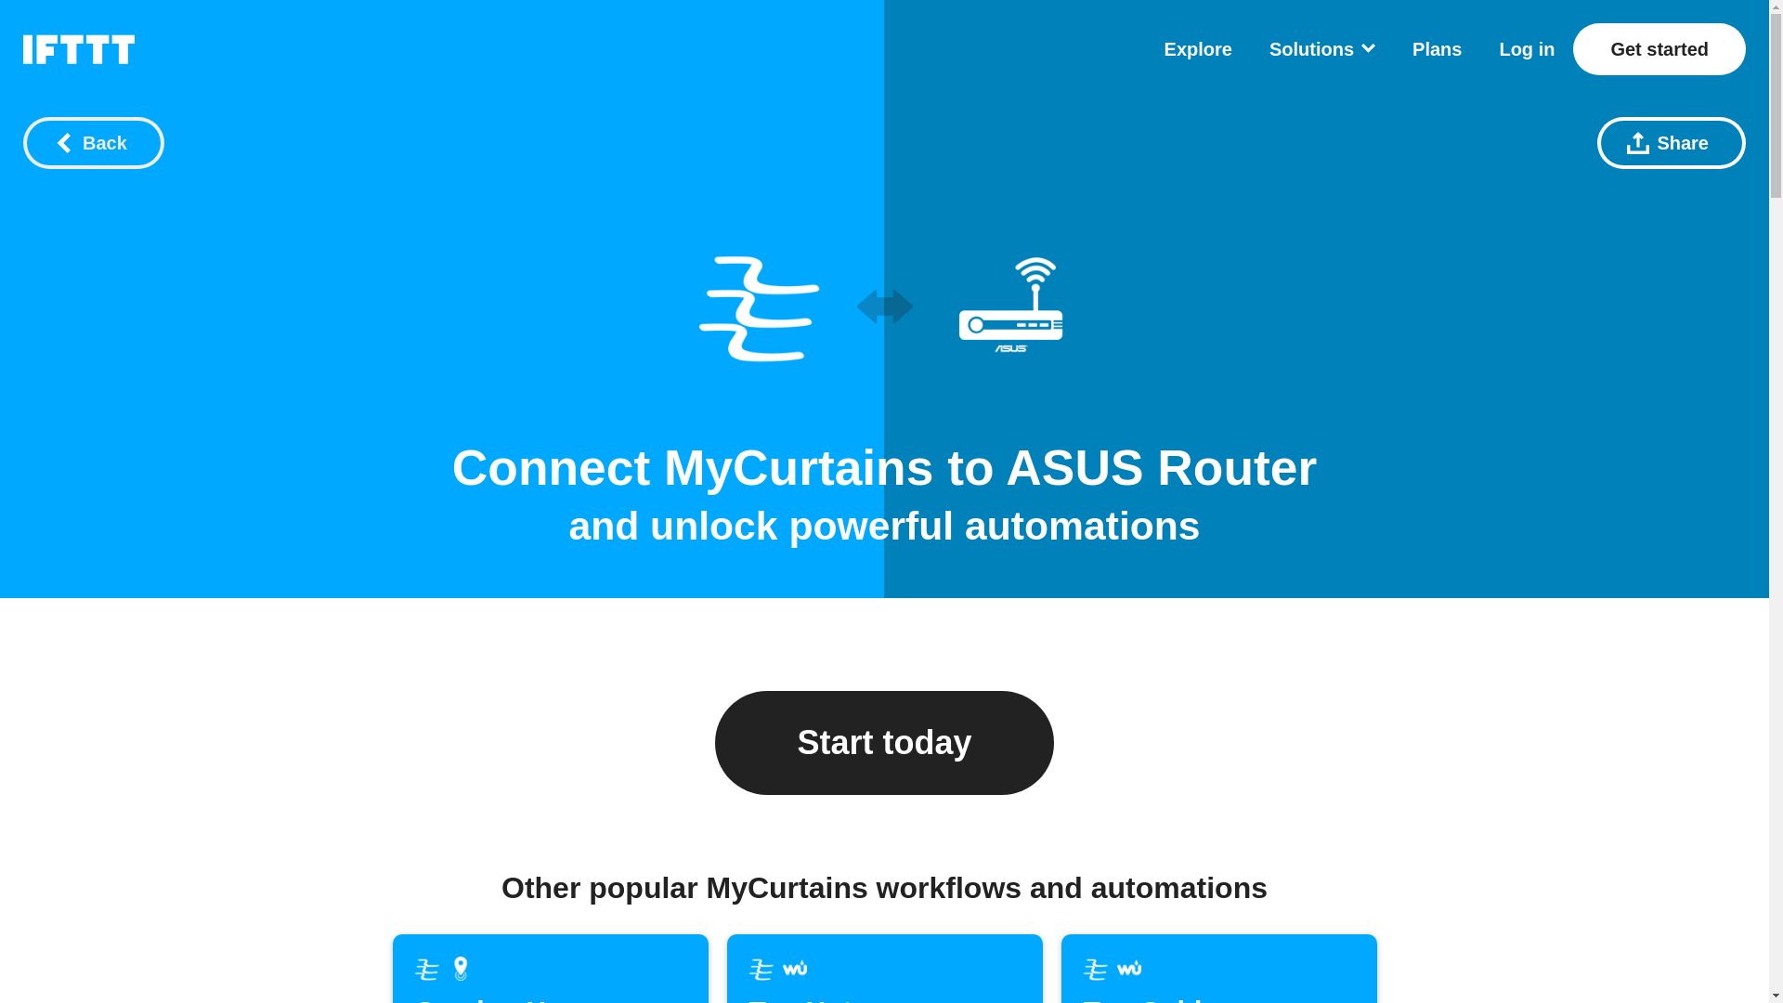 The height and width of the screenshot is (1003, 1783). Describe the element at coordinates (78, 48) in the screenshot. I see `Home` at that location.